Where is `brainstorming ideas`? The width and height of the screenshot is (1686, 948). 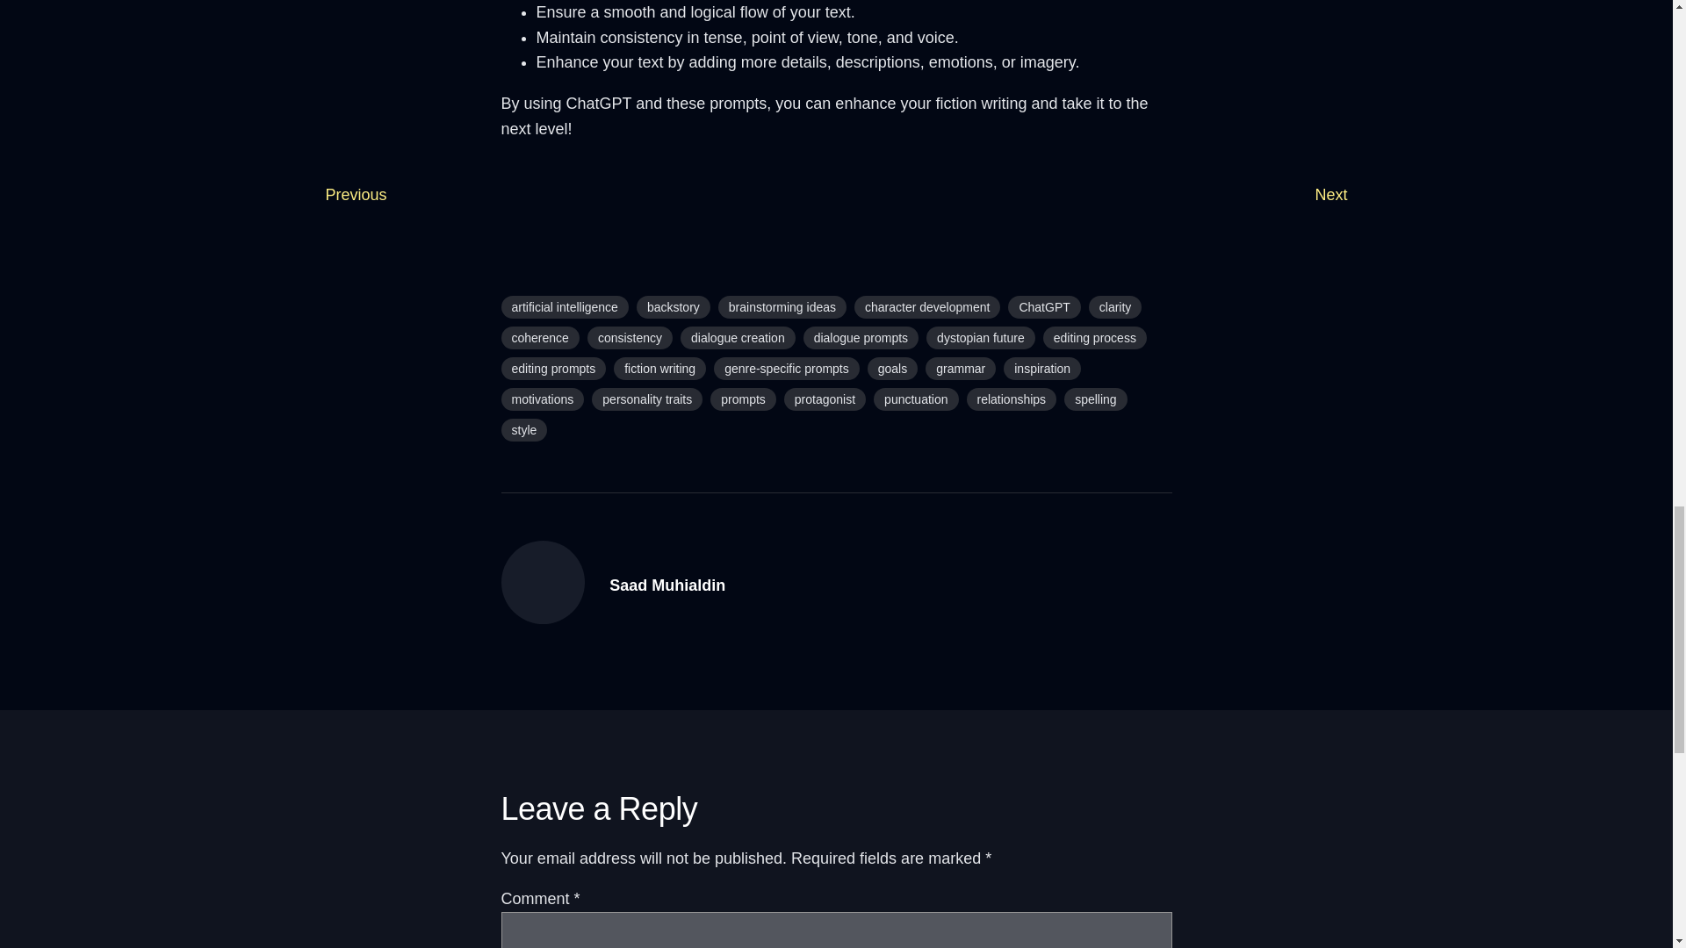
brainstorming ideas is located at coordinates (782, 306).